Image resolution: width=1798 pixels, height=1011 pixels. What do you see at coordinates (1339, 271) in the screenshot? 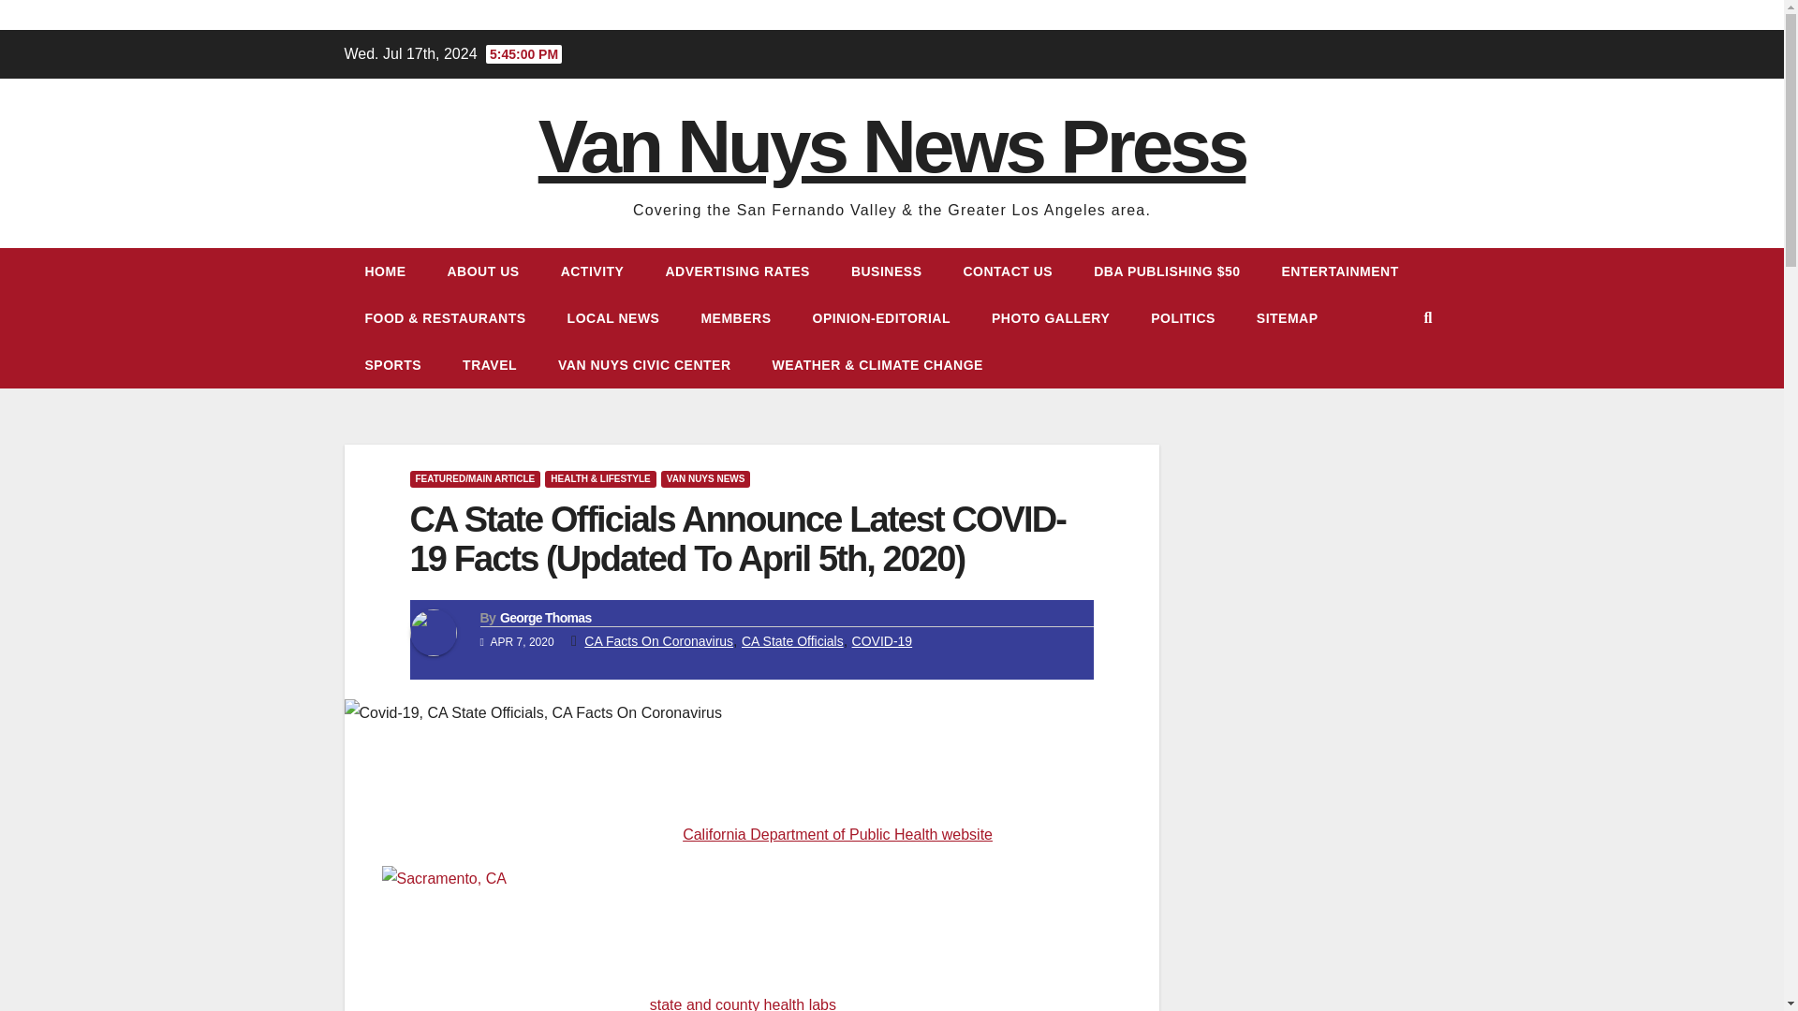
I see `ENTERTAINMENT` at bounding box center [1339, 271].